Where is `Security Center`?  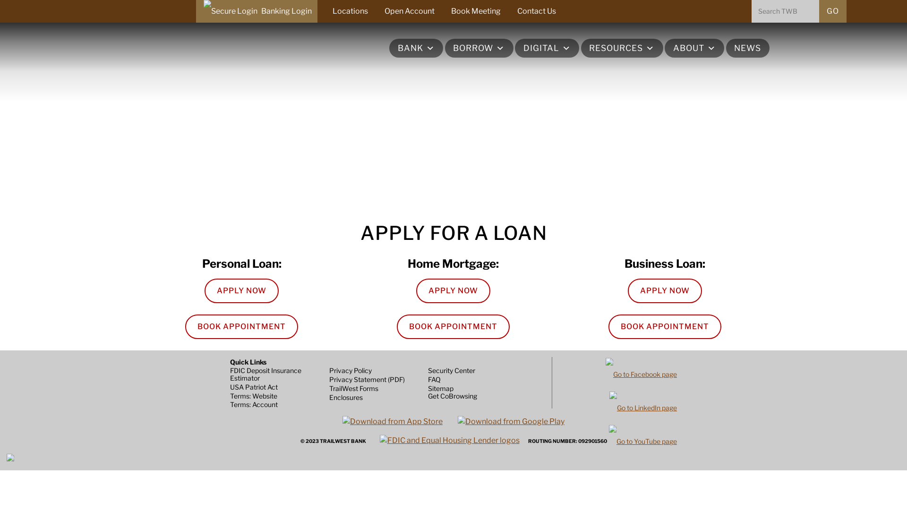 Security Center is located at coordinates (452, 370).